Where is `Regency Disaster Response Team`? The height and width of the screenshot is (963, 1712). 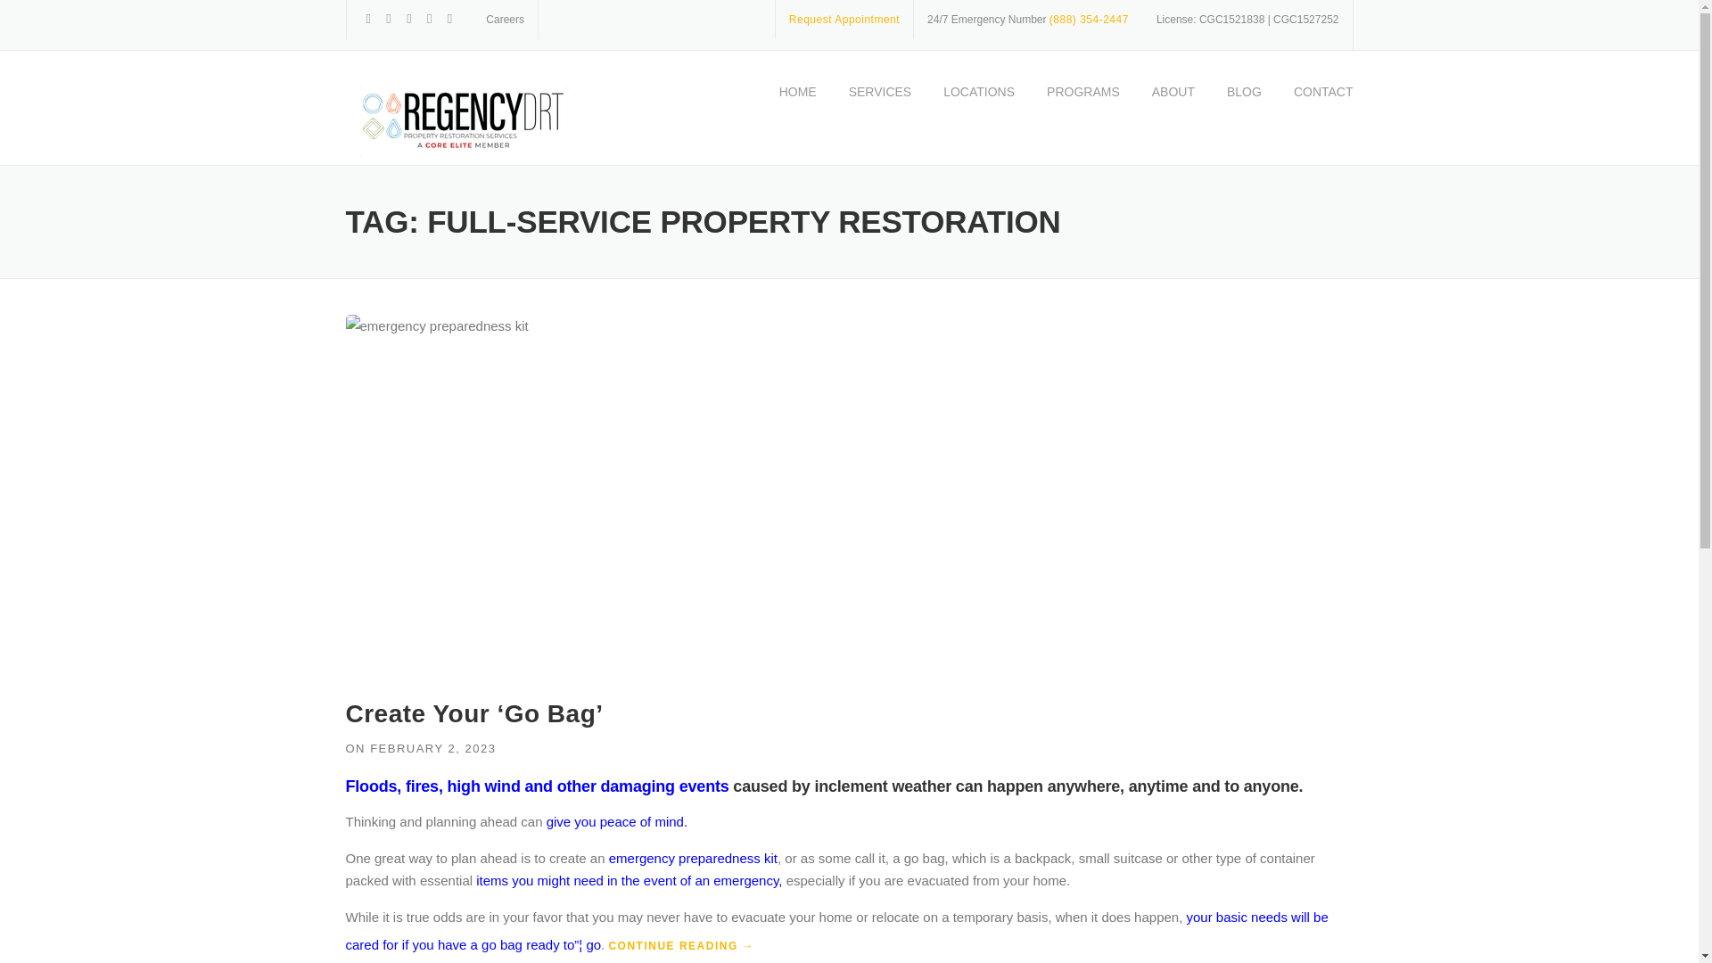 Regency Disaster Response Team is located at coordinates (460, 119).